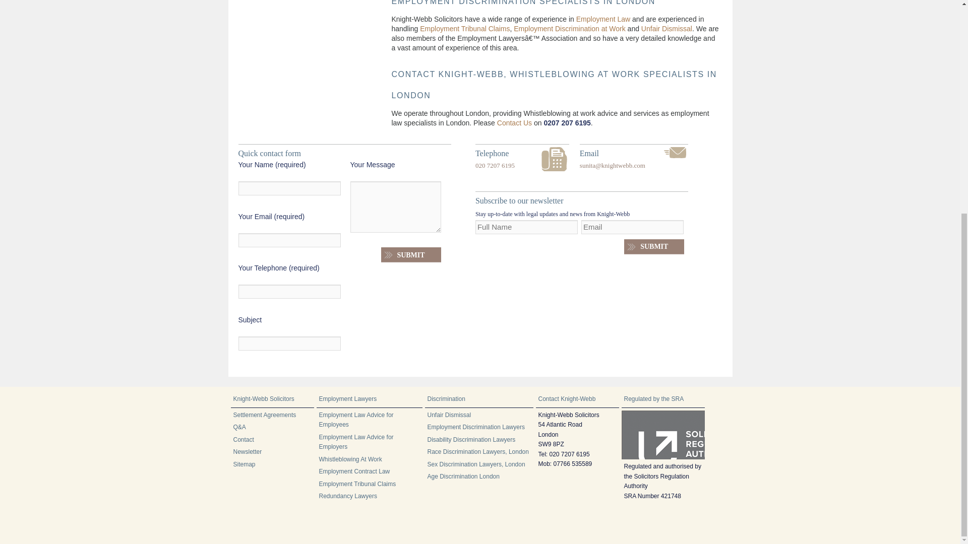 The height and width of the screenshot is (544, 968). Describe the element at coordinates (514, 123) in the screenshot. I see `Contact Us` at that location.